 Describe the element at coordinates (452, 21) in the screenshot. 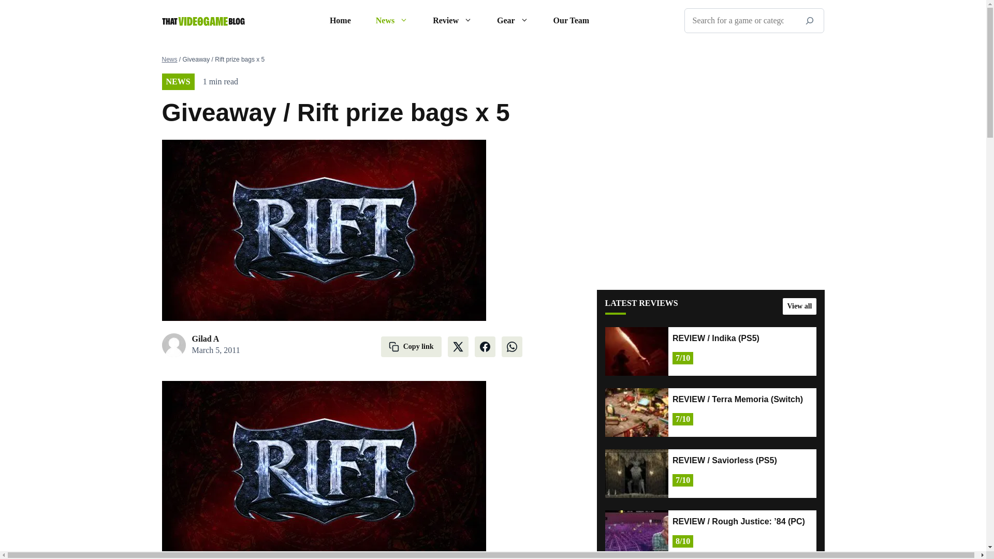

I see `Review` at that location.